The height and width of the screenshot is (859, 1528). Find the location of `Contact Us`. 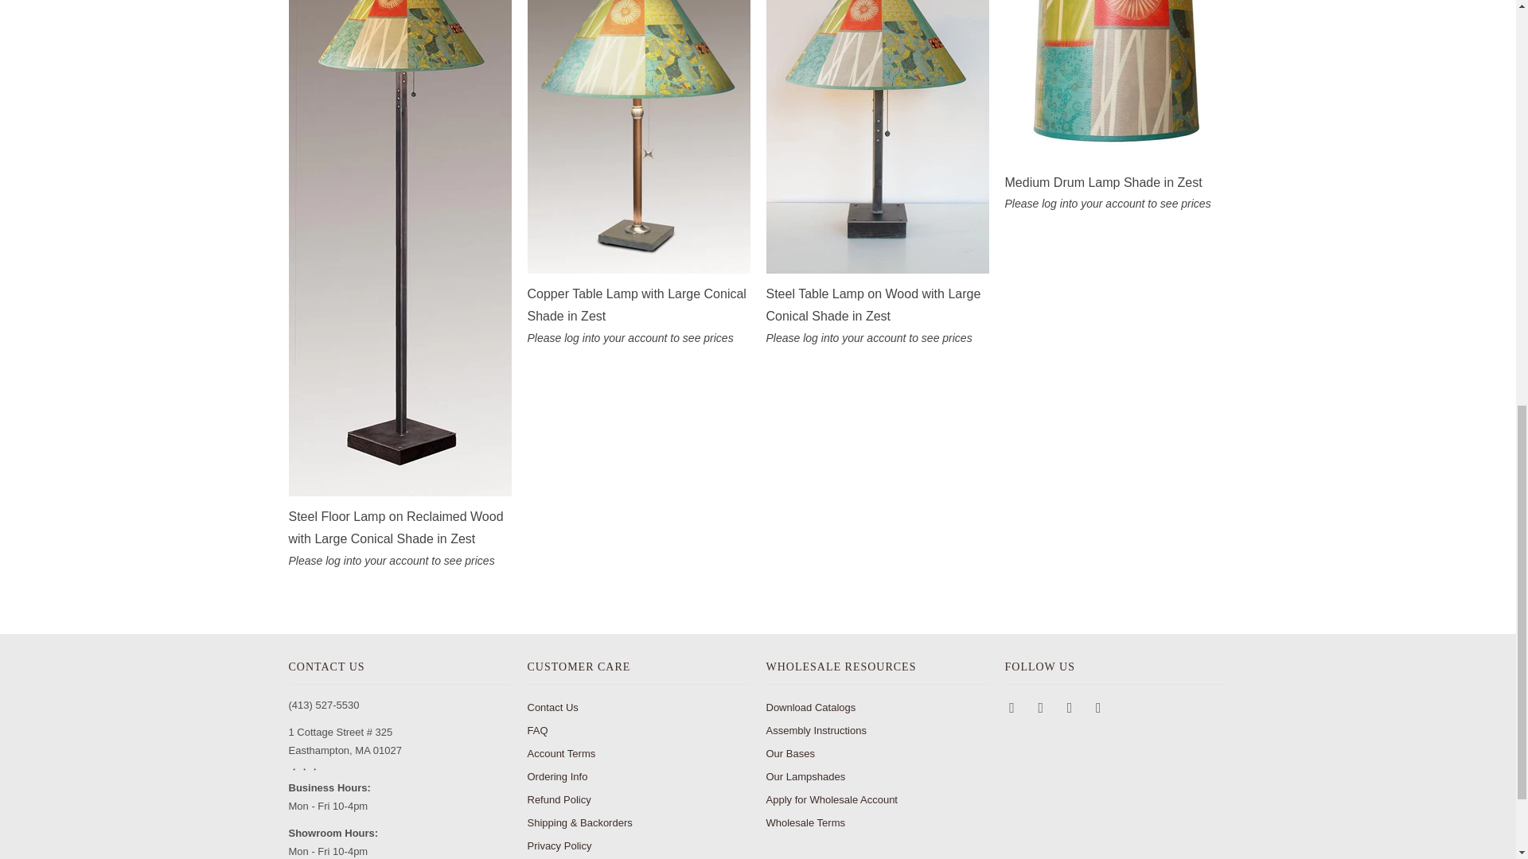

Contact Us is located at coordinates (552, 708).